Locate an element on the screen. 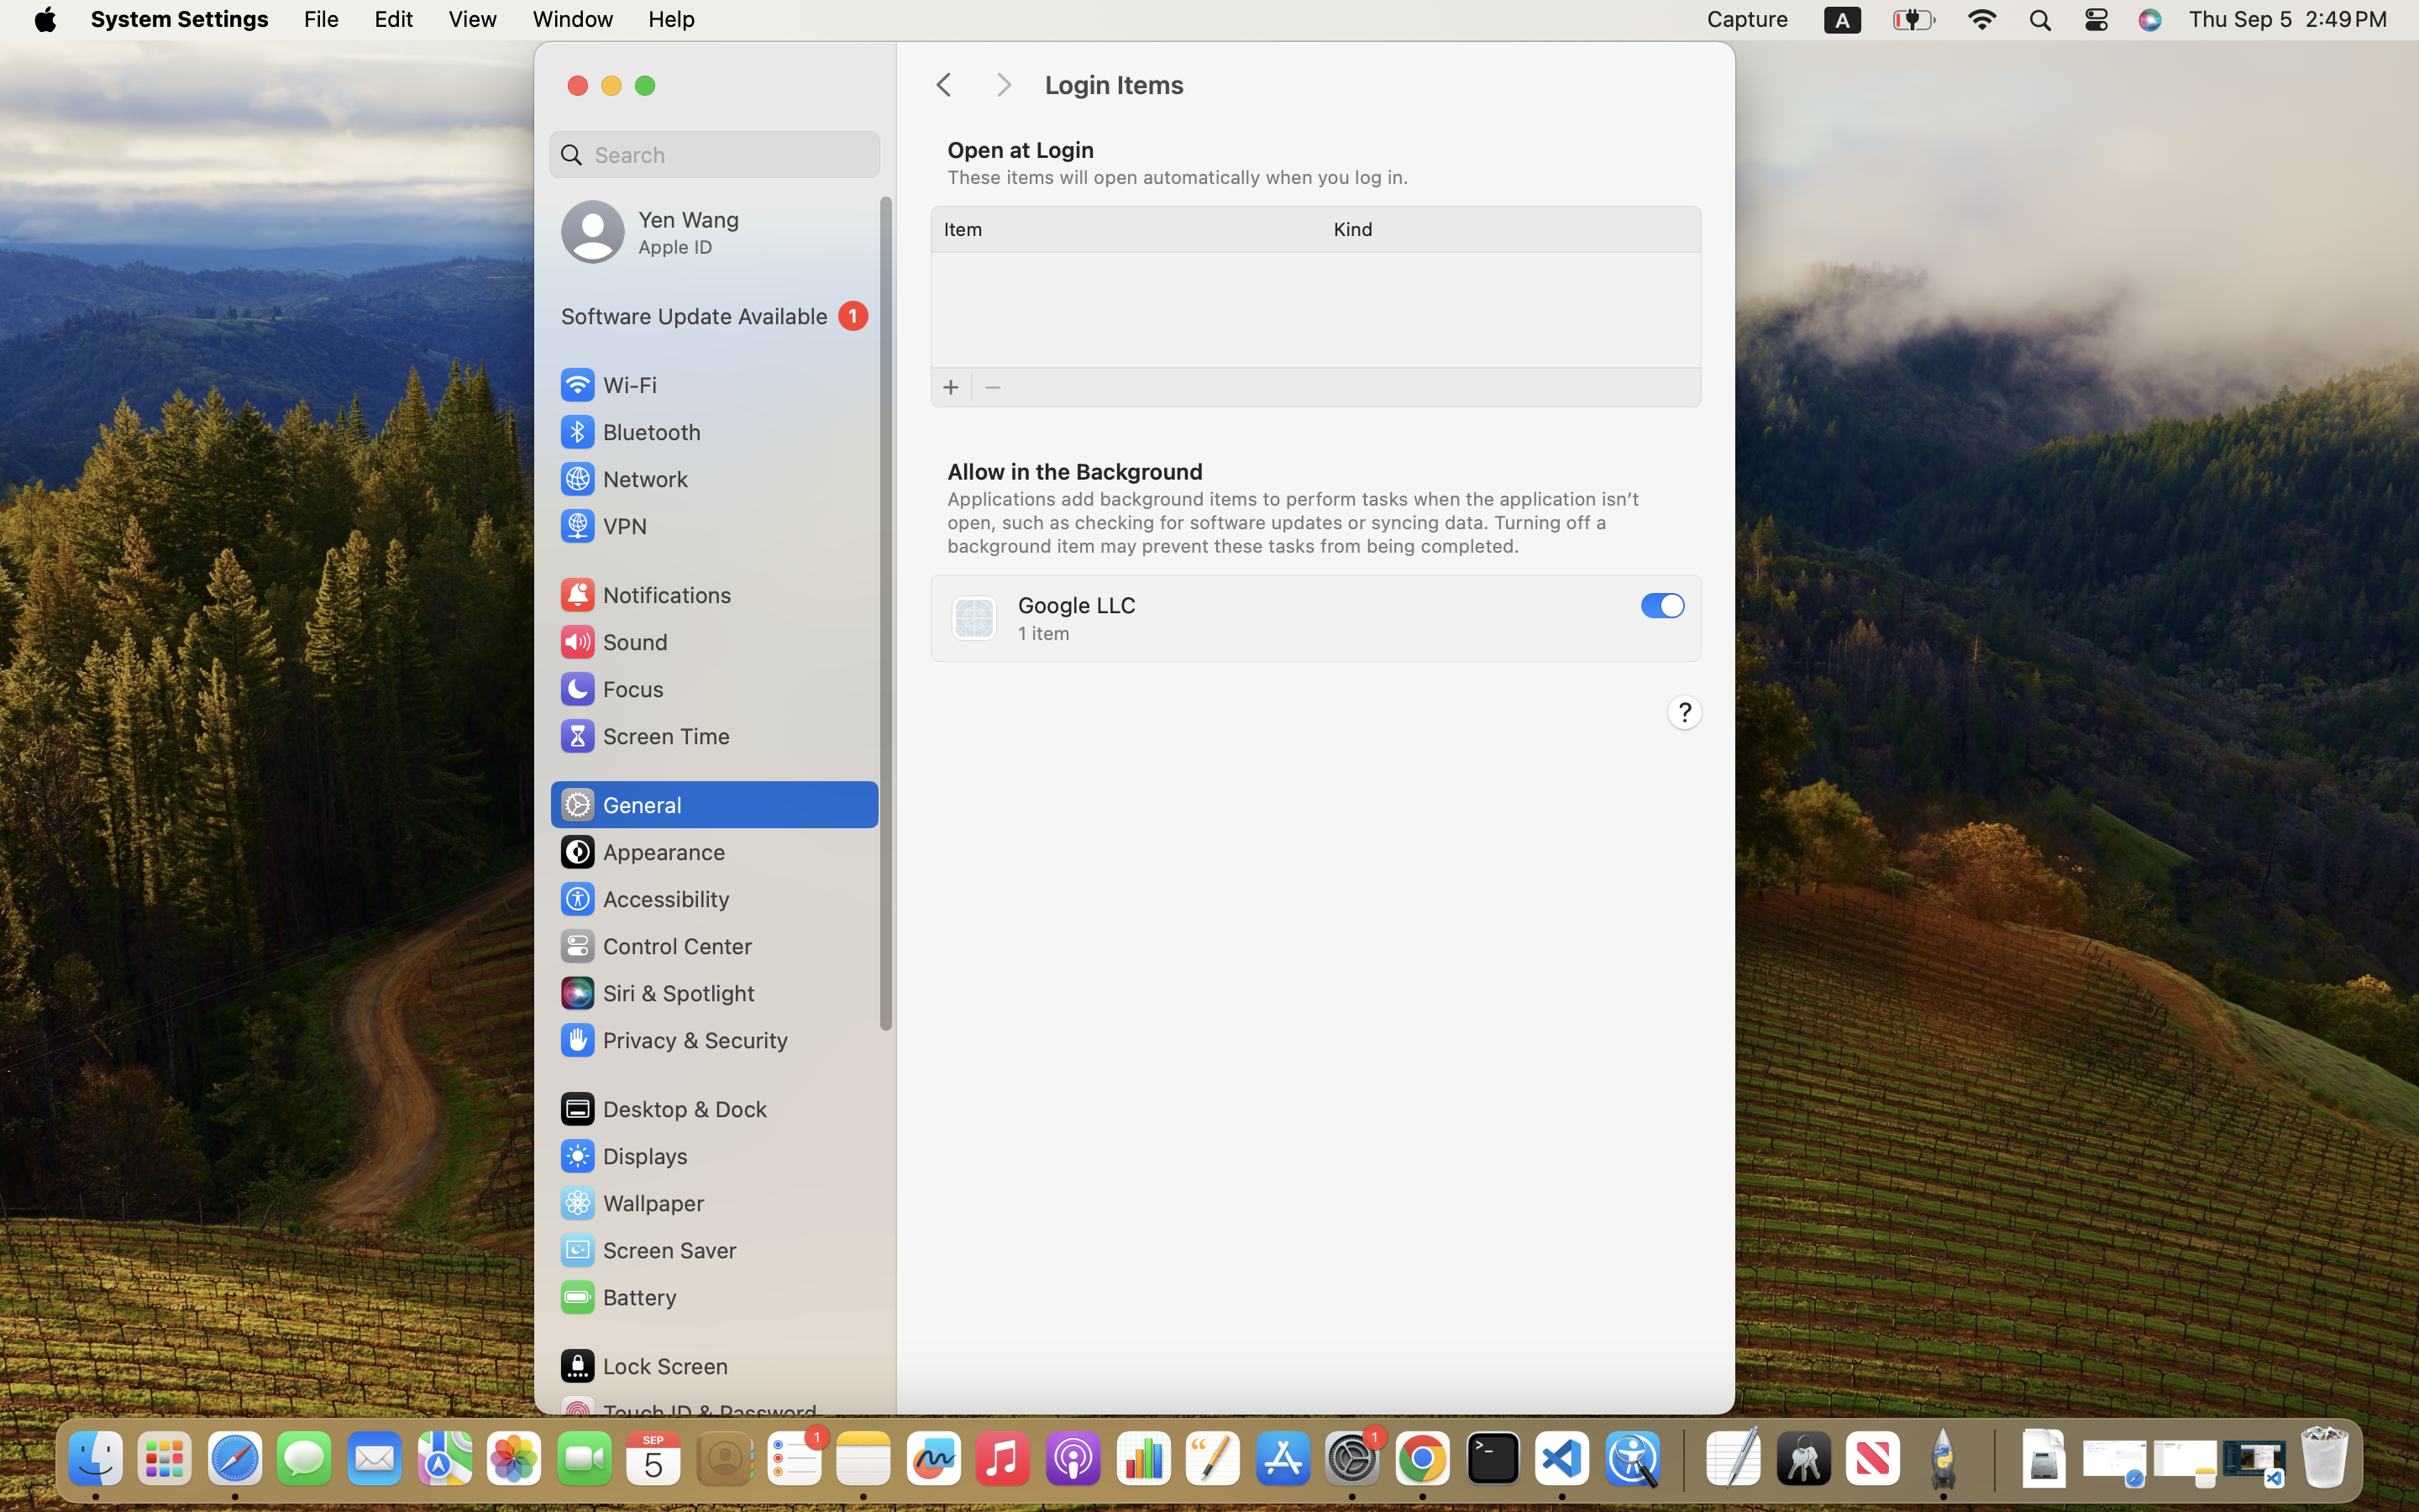 The width and height of the screenshot is (2419, 1512). Login Items is located at coordinates (1372, 86).